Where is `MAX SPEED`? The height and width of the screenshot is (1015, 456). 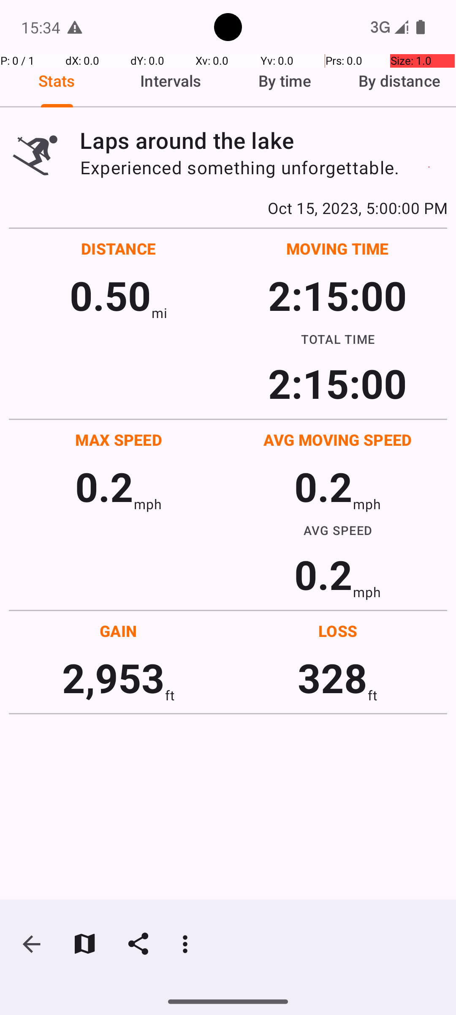
MAX SPEED is located at coordinates (119, 440).